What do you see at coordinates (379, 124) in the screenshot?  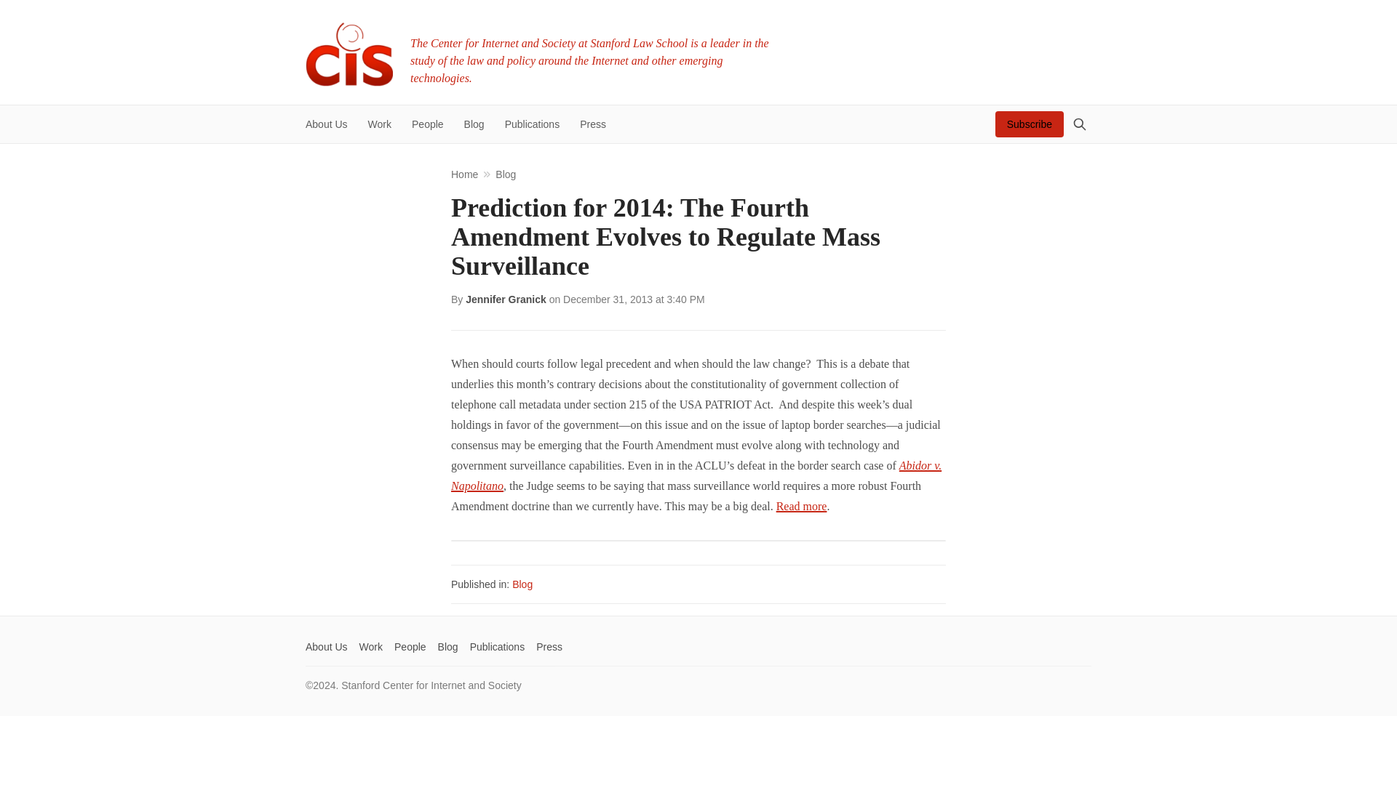 I see `Work` at bounding box center [379, 124].